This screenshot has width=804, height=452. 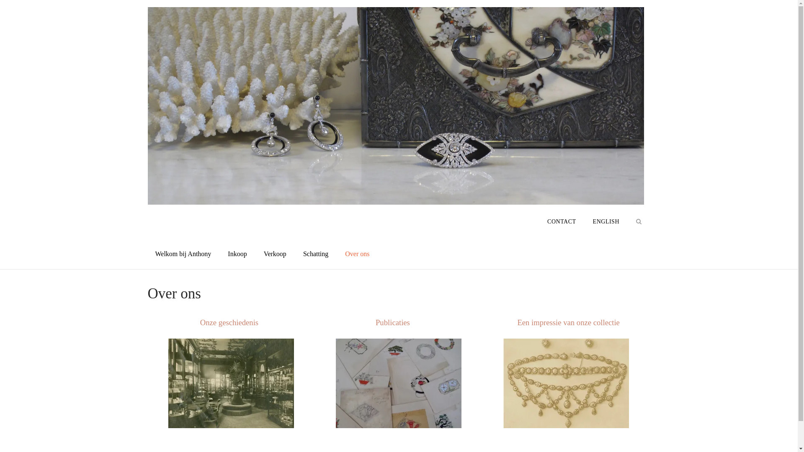 I want to click on ENGLISH, so click(x=606, y=222).